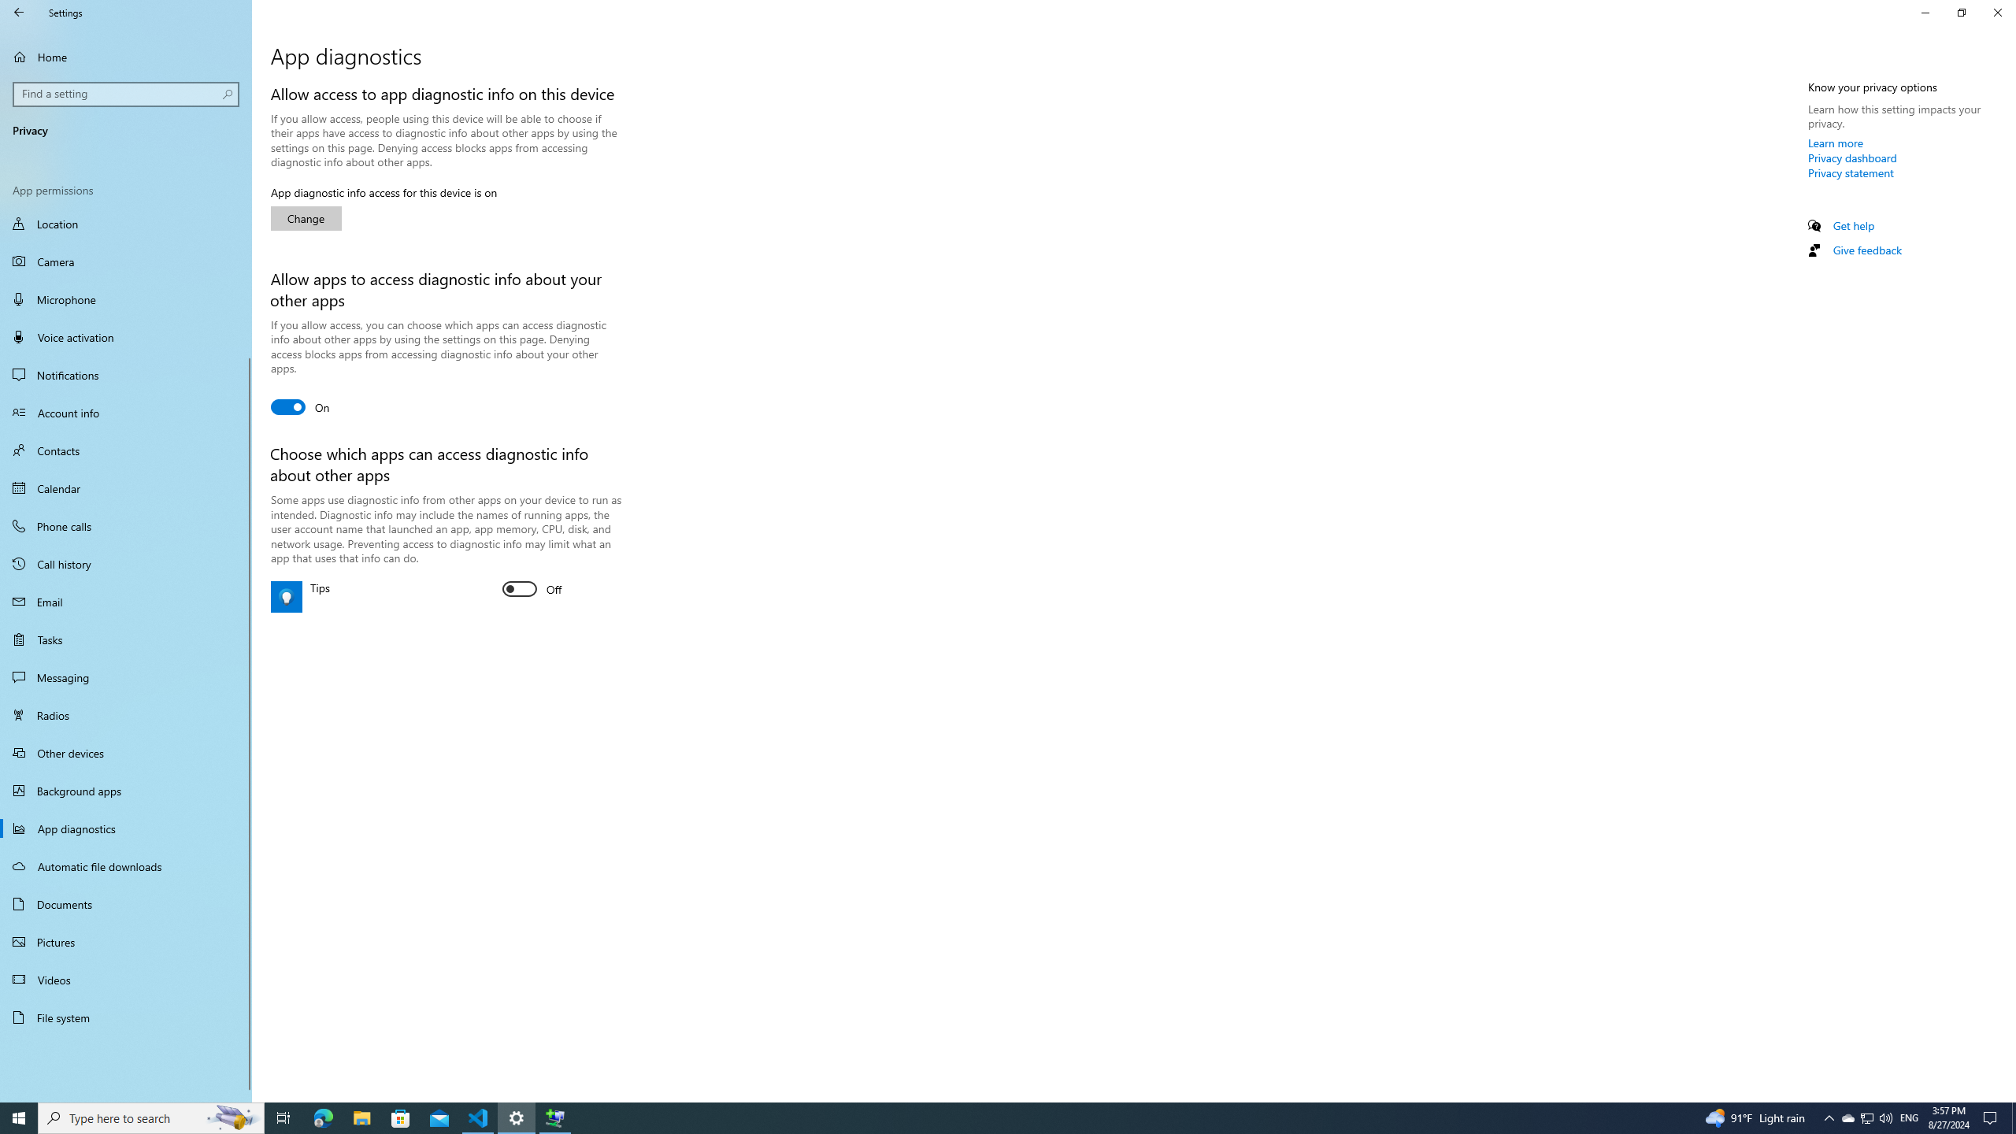  Describe the element at coordinates (554, 1118) in the screenshot. I see `Extensible Wizards Host Process - 1 running window` at that location.